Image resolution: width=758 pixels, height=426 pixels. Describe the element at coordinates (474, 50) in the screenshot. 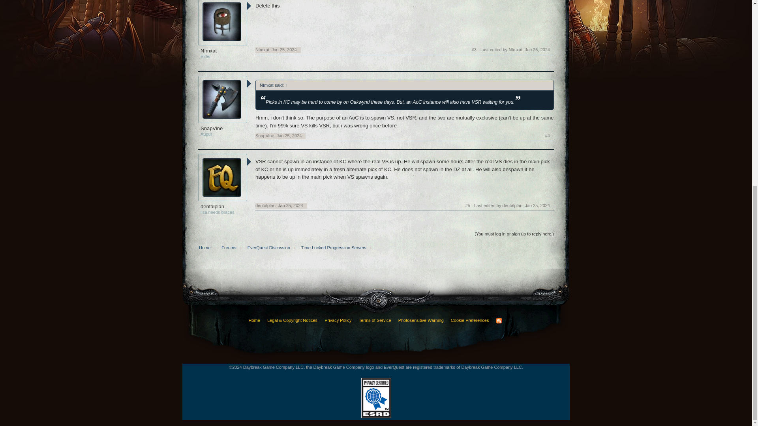

I see `Permalink` at that location.